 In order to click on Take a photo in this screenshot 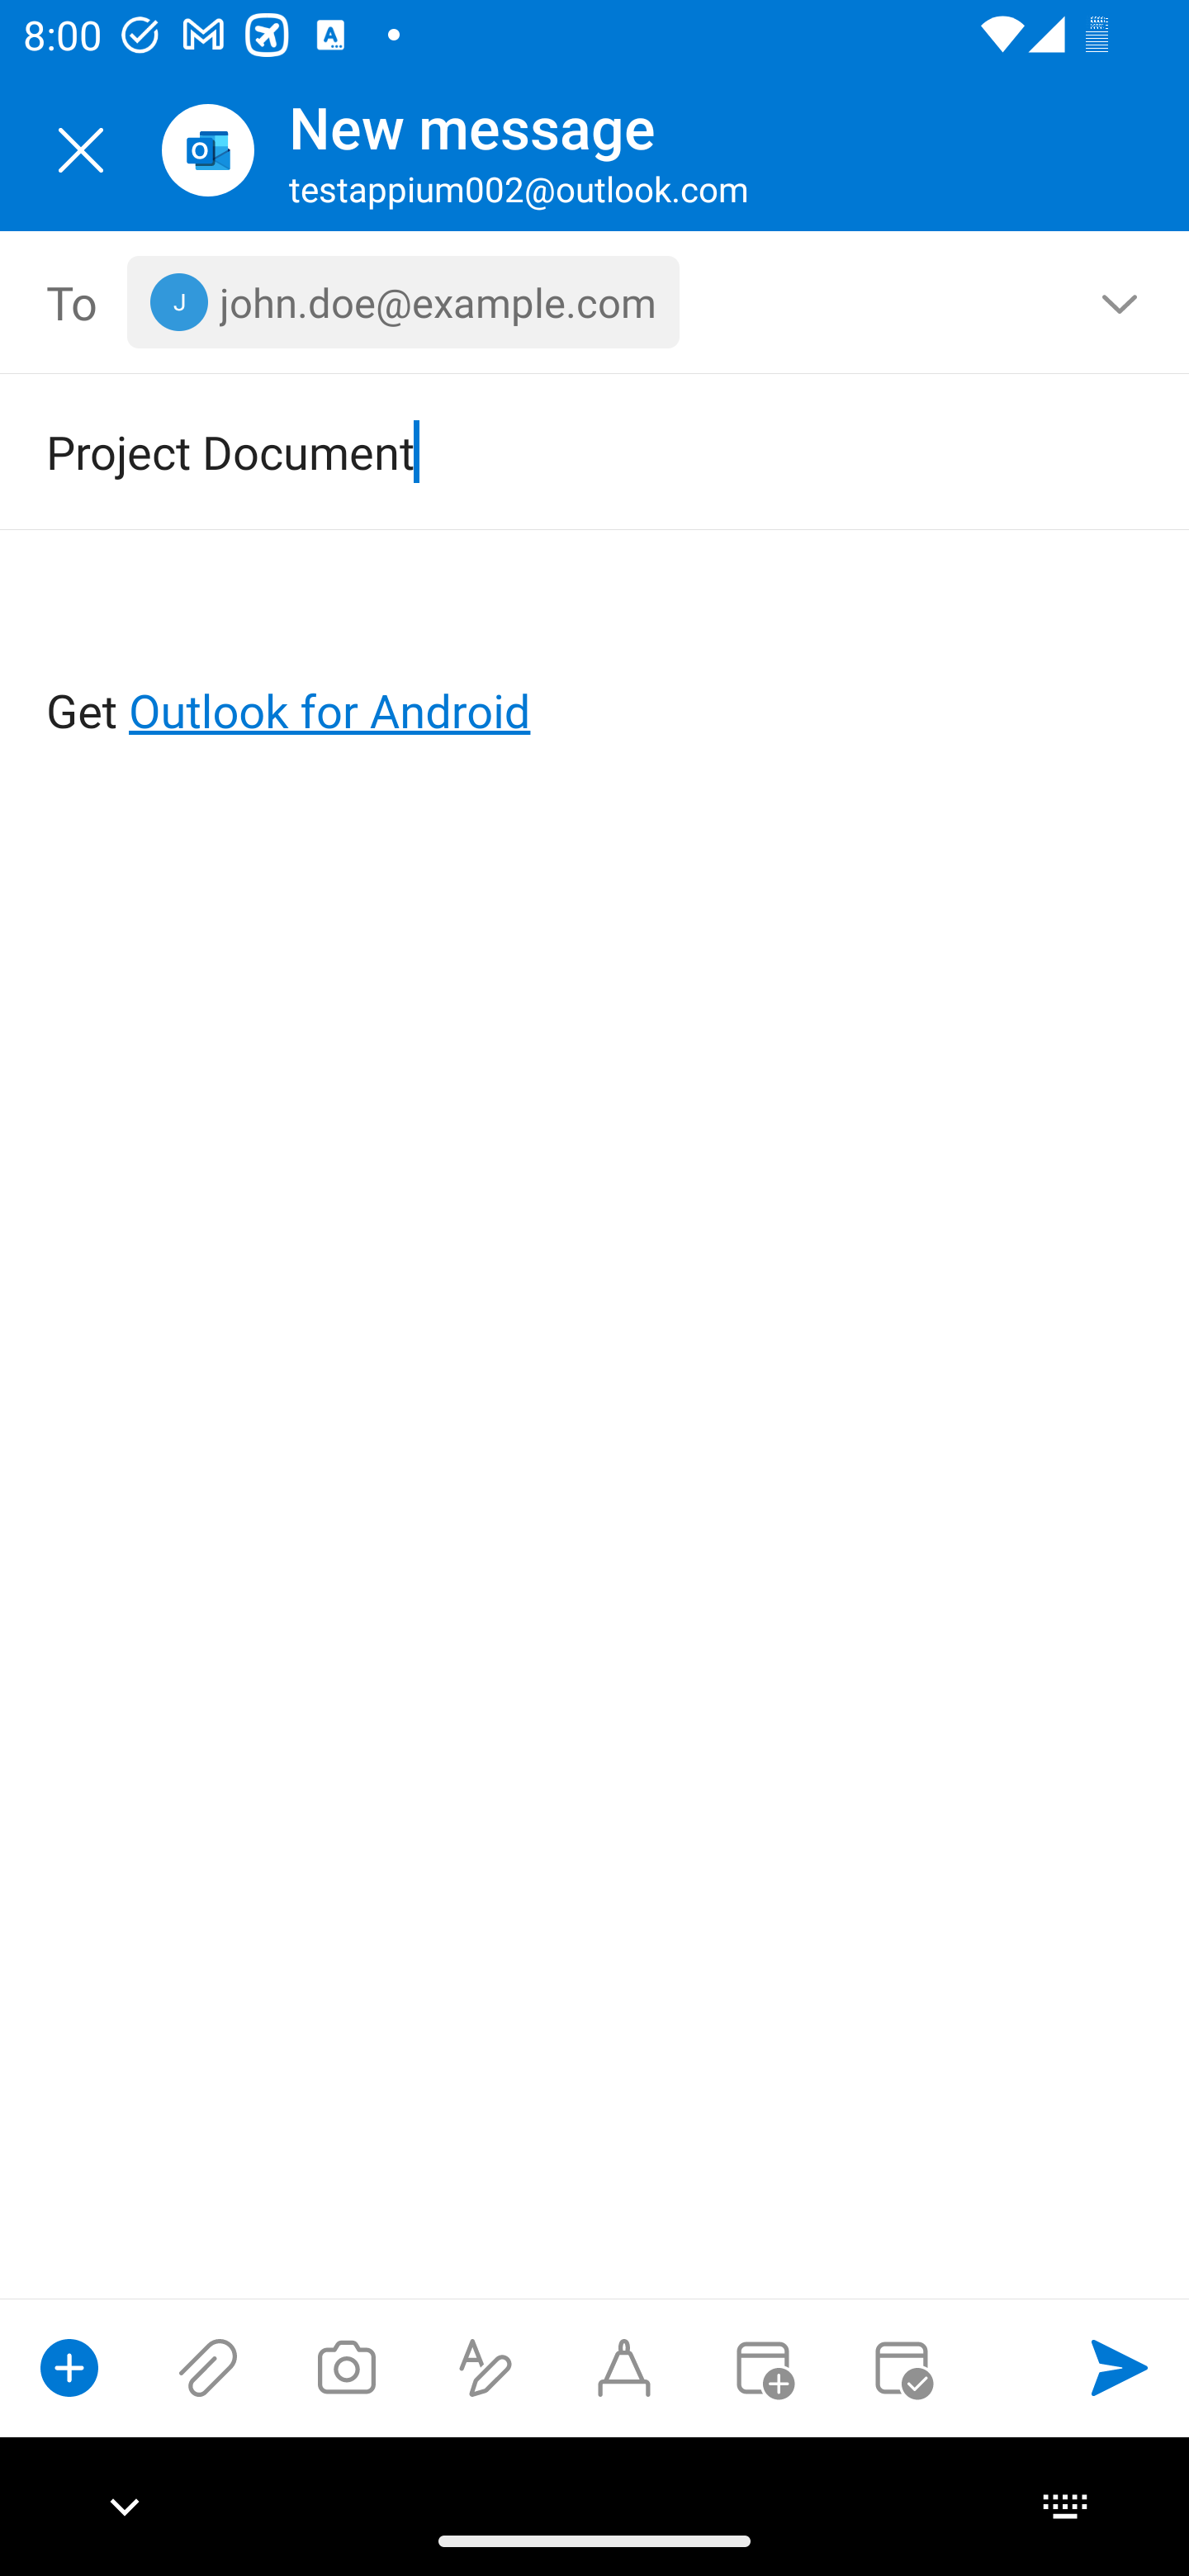, I will do `click(346, 2367)`.